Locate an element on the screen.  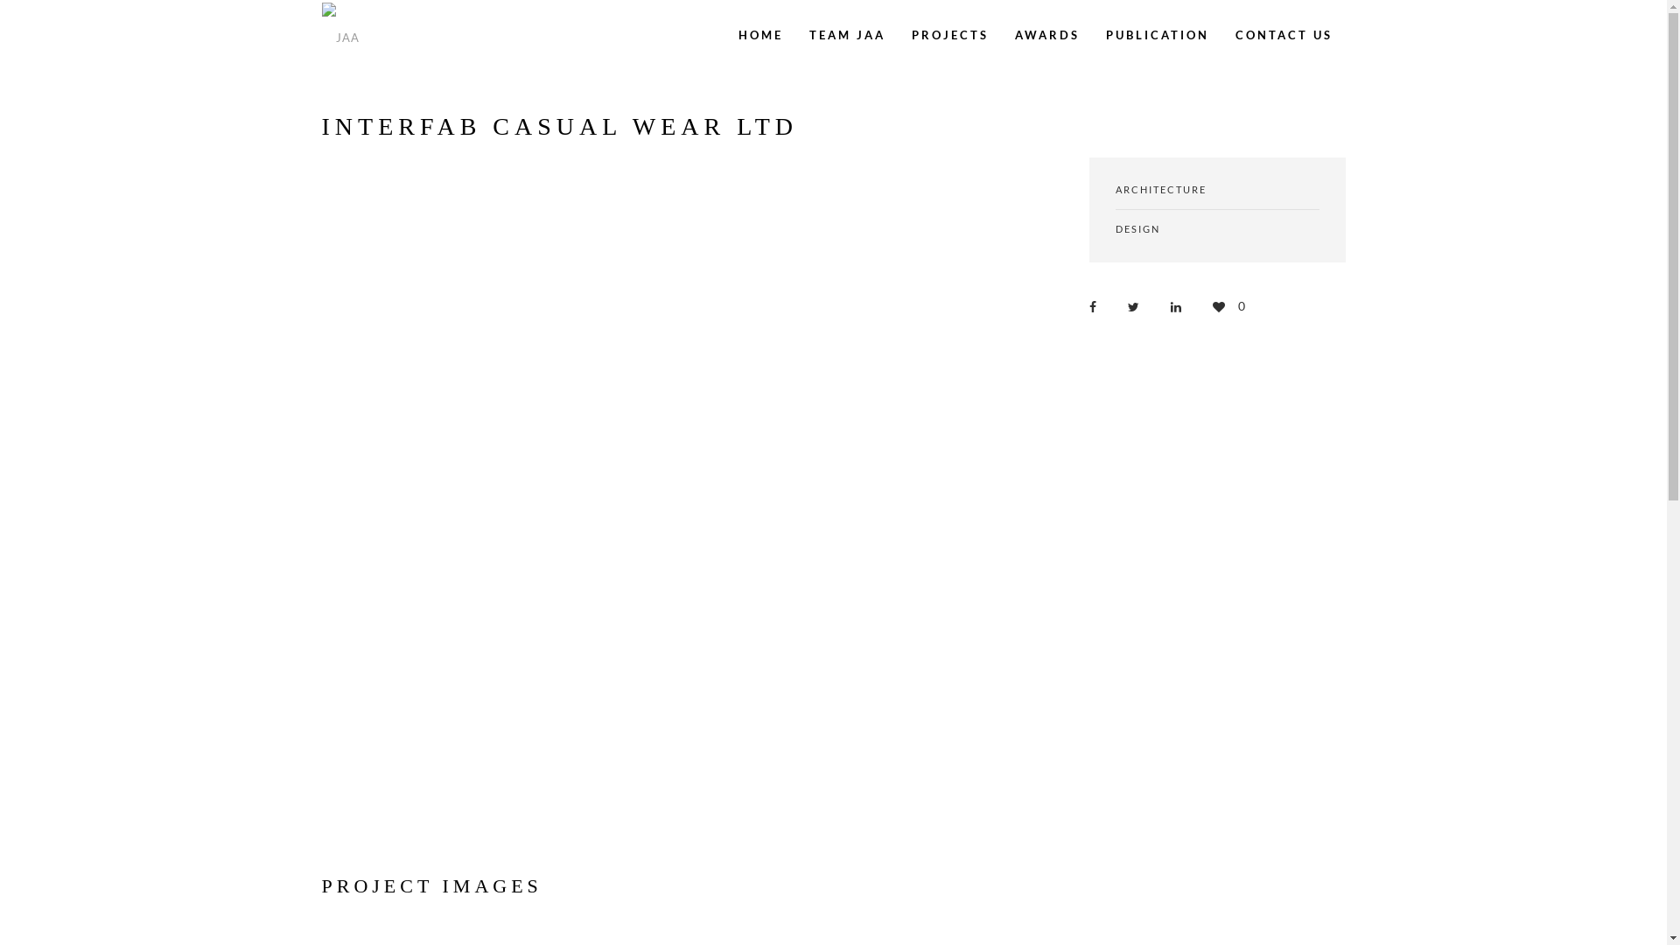
HOME is located at coordinates (759, 35).